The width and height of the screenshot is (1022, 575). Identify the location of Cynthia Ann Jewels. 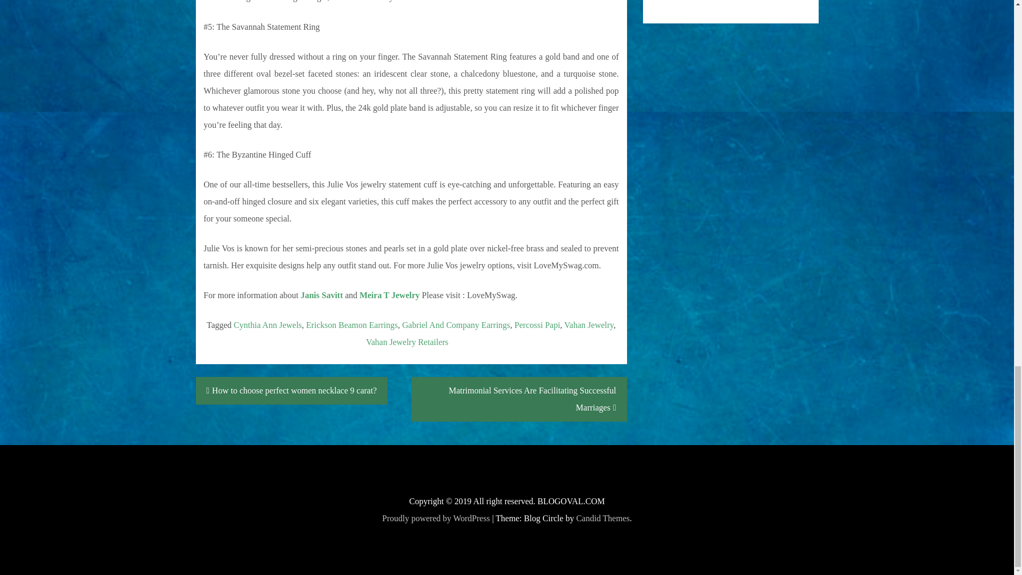
(267, 325).